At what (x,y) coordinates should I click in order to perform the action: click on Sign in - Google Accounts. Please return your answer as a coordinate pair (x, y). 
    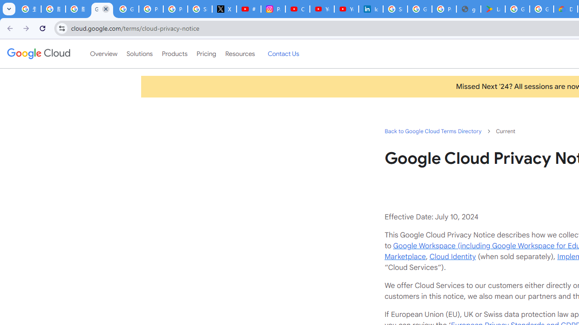
    Looking at the image, I should click on (199, 9).